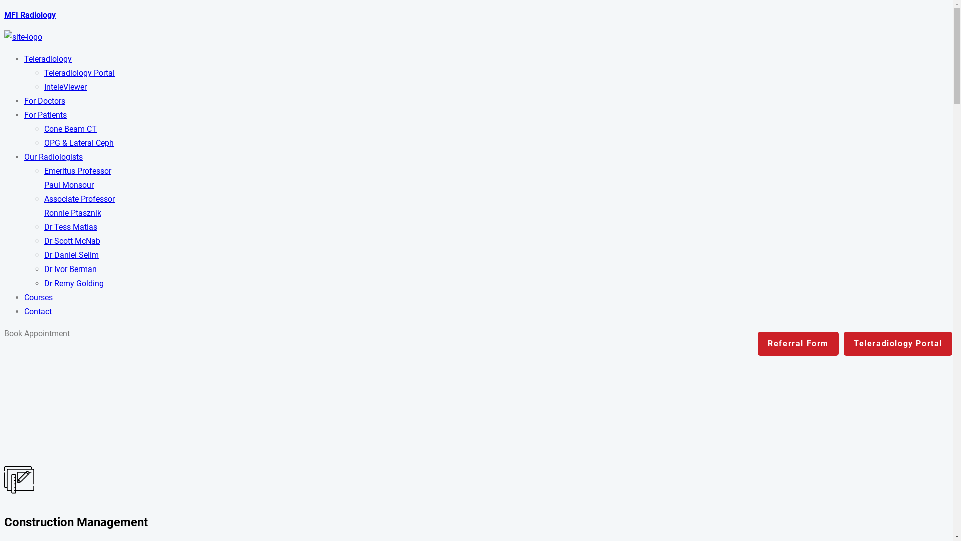 This screenshot has height=541, width=961. Describe the element at coordinates (70, 129) in the screenshot. I see `Cone Beam CT` at that location.